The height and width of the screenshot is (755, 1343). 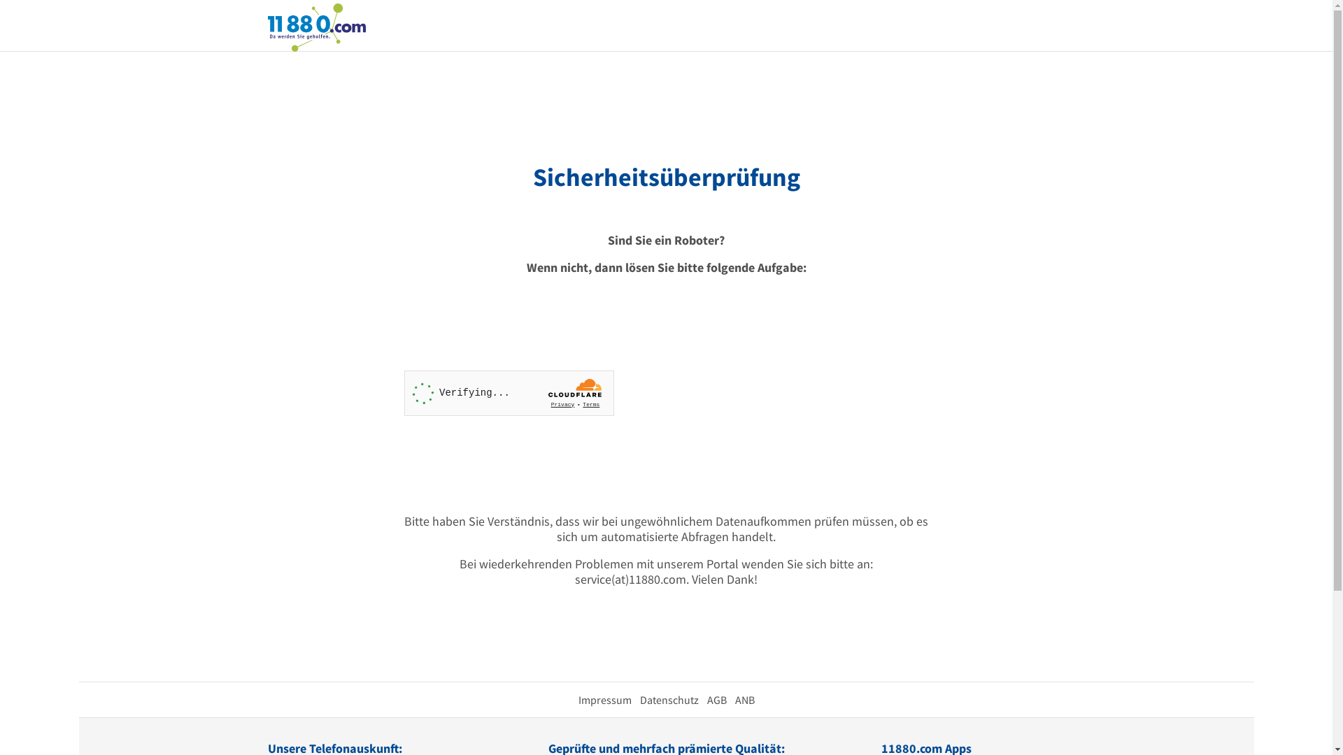 What do you see at coordinates (716, 700) in the screenshot?
I see `AGB` at bounding box center [716, 700].